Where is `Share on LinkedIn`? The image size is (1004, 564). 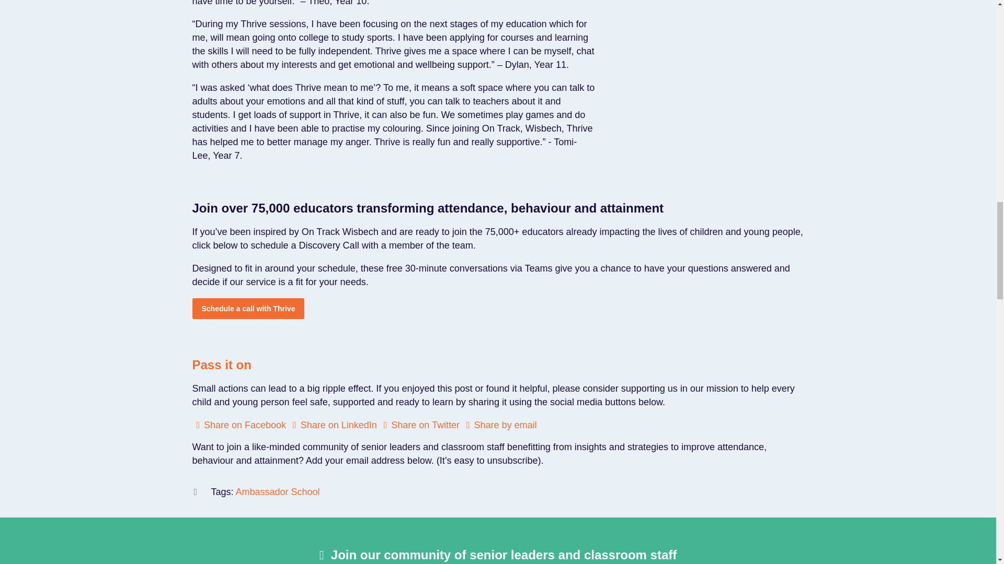
Share on LinkedIn is located at coordinates (333, 425).